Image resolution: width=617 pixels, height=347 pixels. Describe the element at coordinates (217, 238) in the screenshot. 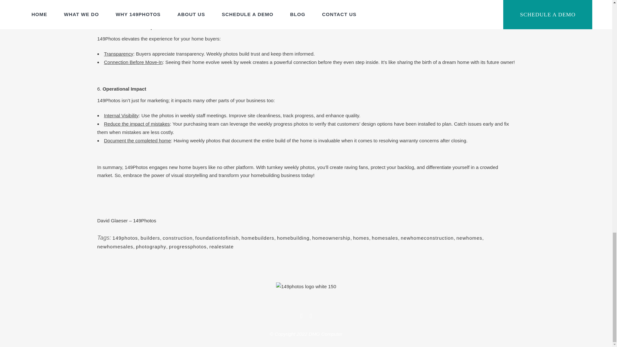

I see `foundationtofinish` at that location.